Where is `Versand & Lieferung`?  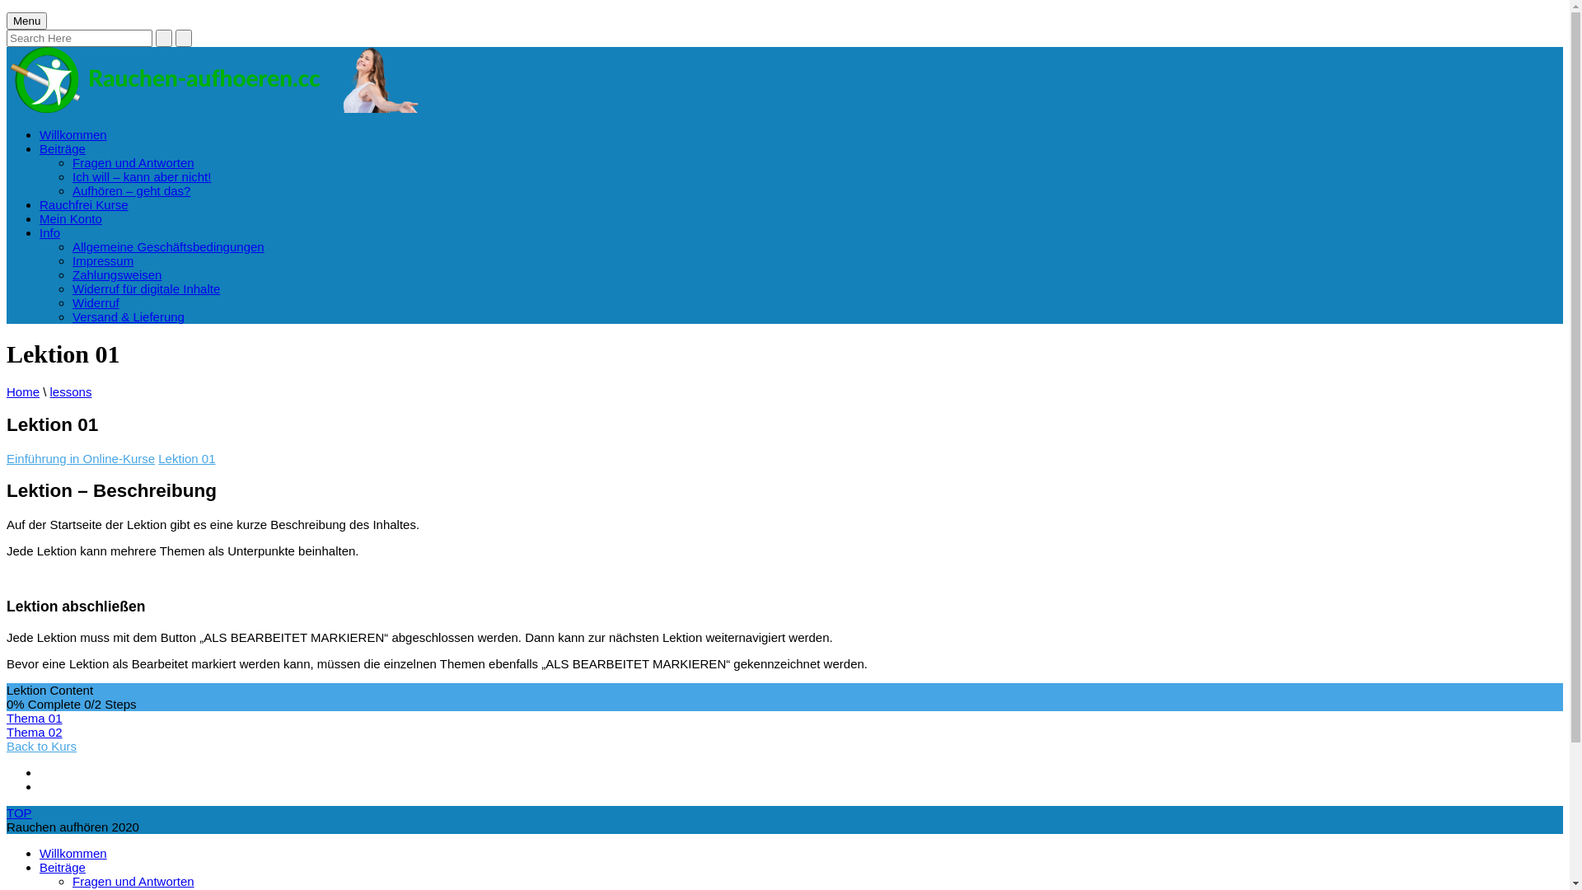 Versand & Lieferung is located at coordinates (129, 316).